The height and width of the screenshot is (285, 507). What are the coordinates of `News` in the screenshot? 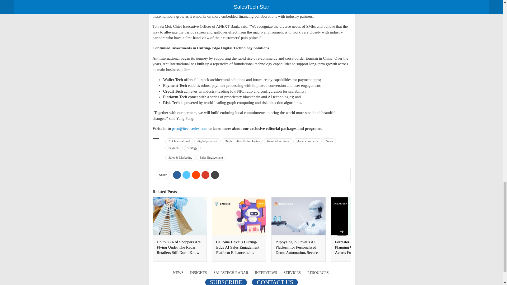 It's located at (329, 141).